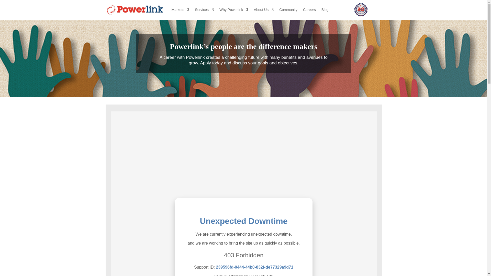  I want to click on powerlink-20years, so click(361, 10).